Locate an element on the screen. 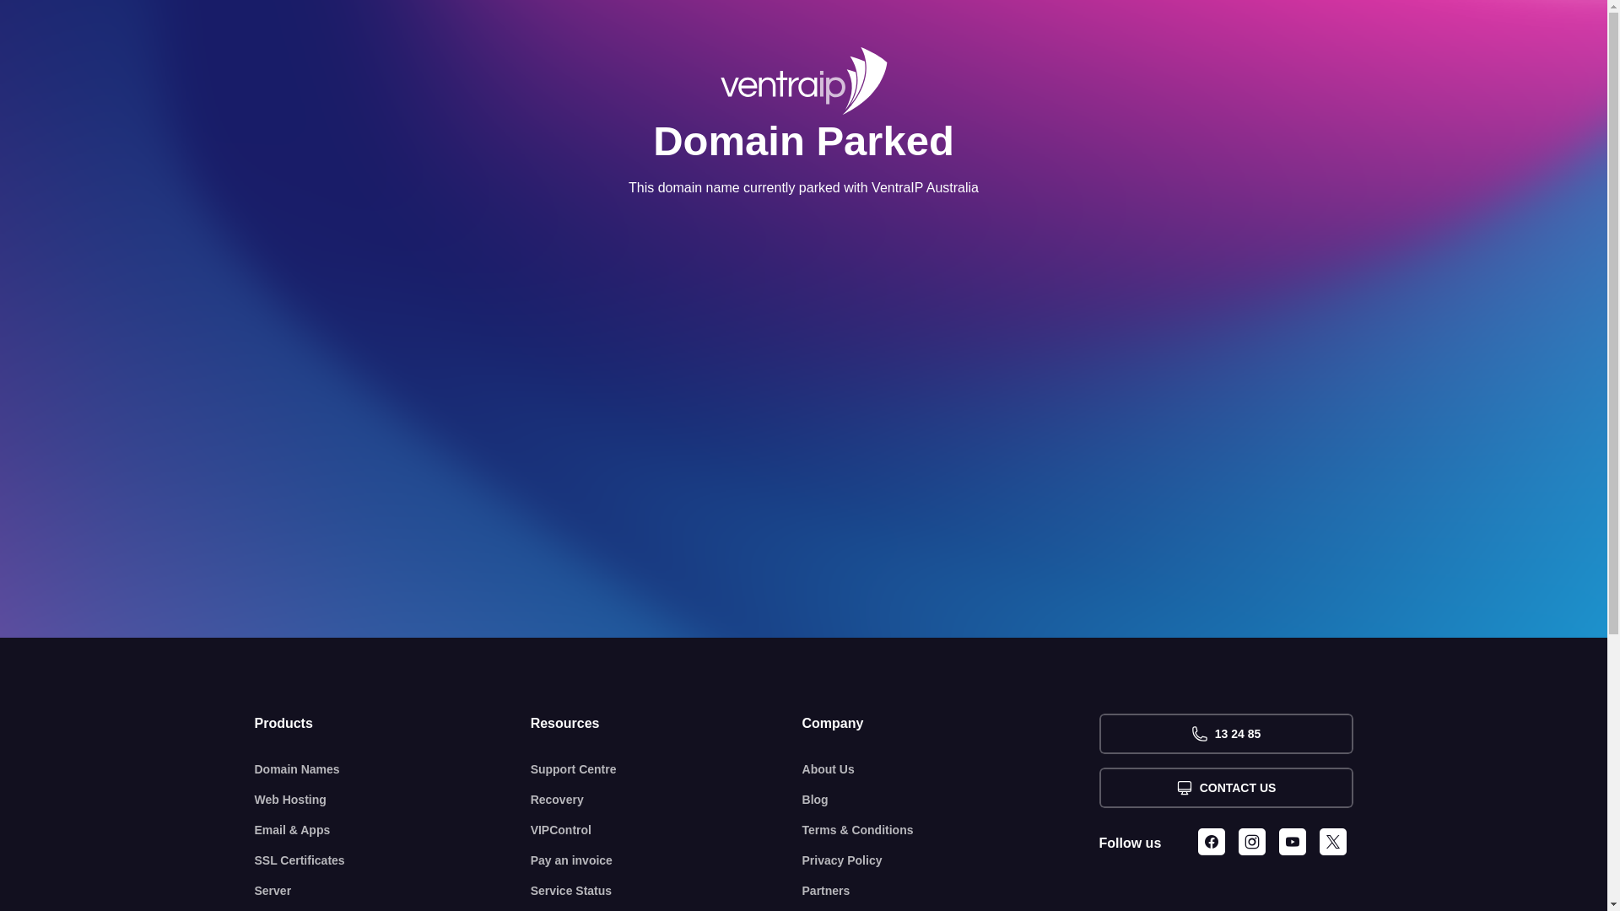 The width and height of the screenshot is (1620, 911). Support Centre is located at coordinates (667, 769).